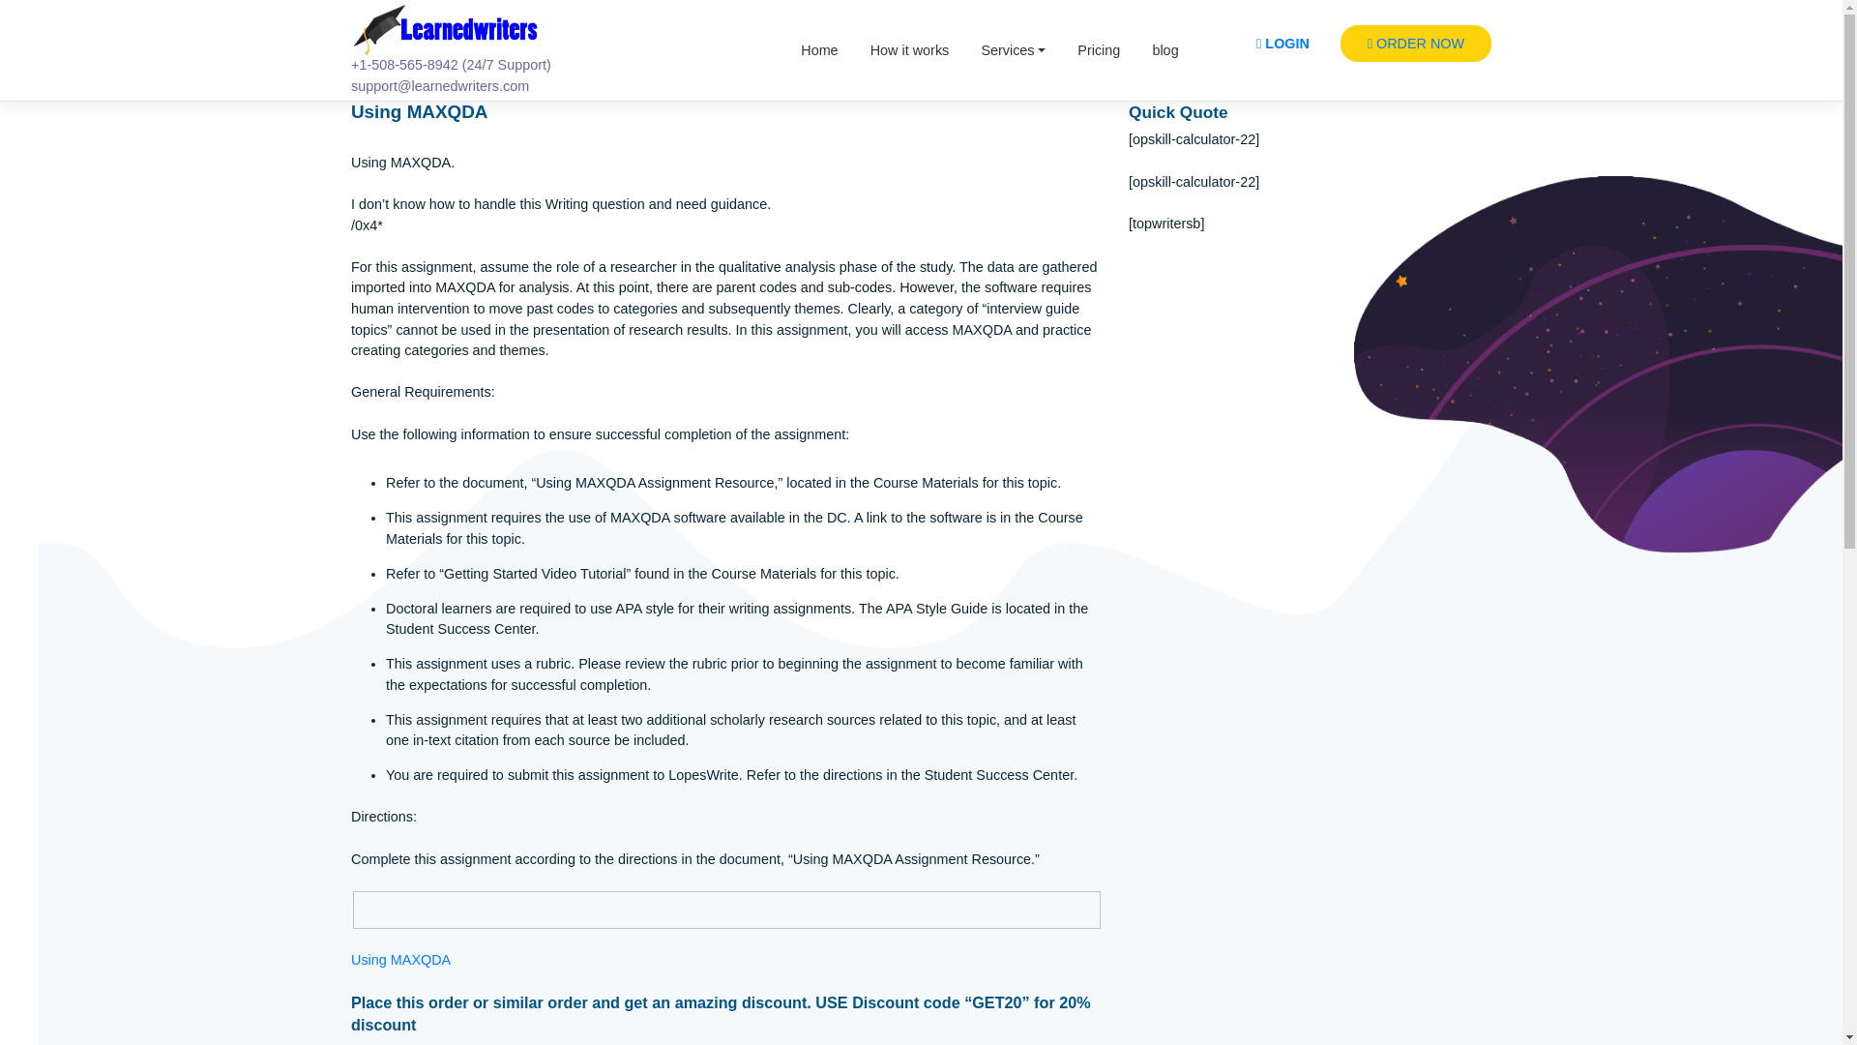  Describe the element at coordinates (1425, 48) in the screenshot. I see `LOGIN` at that location.